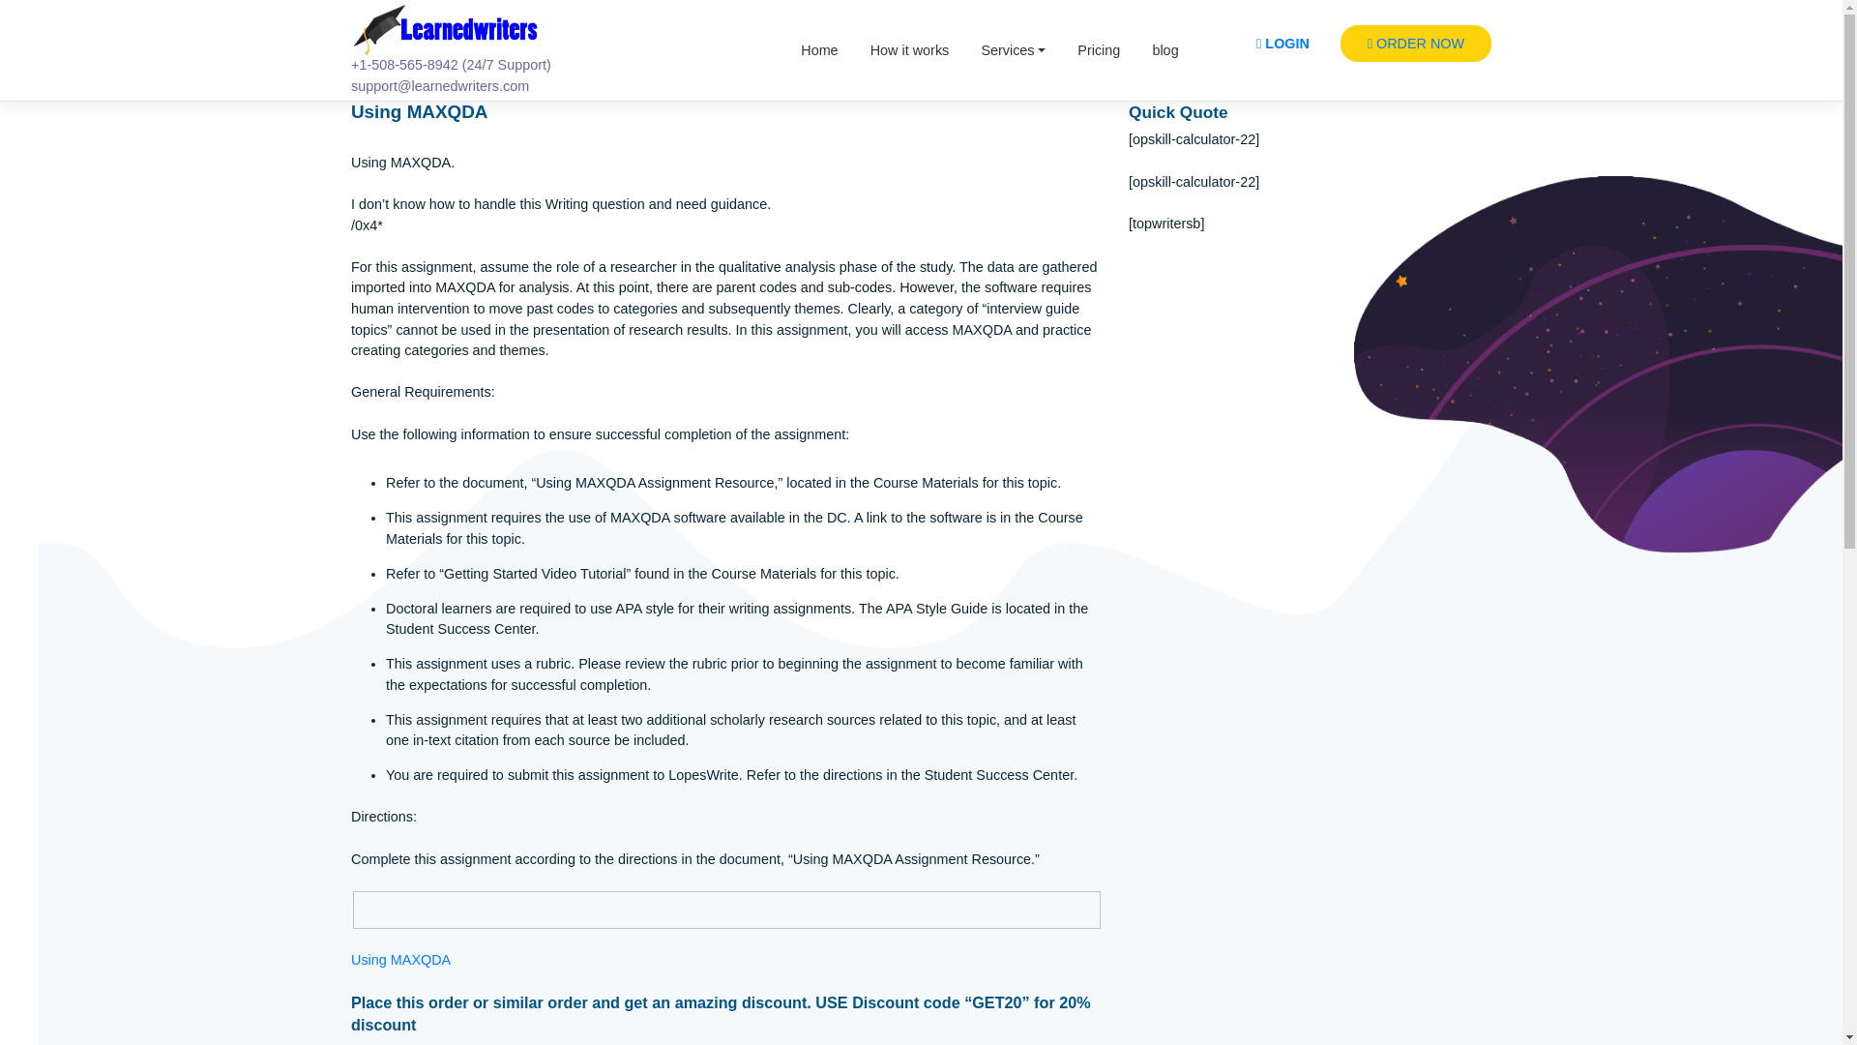  Describe the element at coordinates (1425, 48) in the screenshot. I see `LOGIN` at that location.